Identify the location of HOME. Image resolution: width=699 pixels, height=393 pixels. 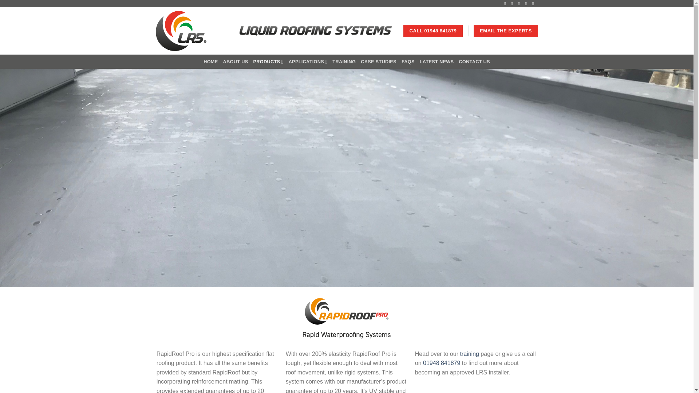
(210, 62).